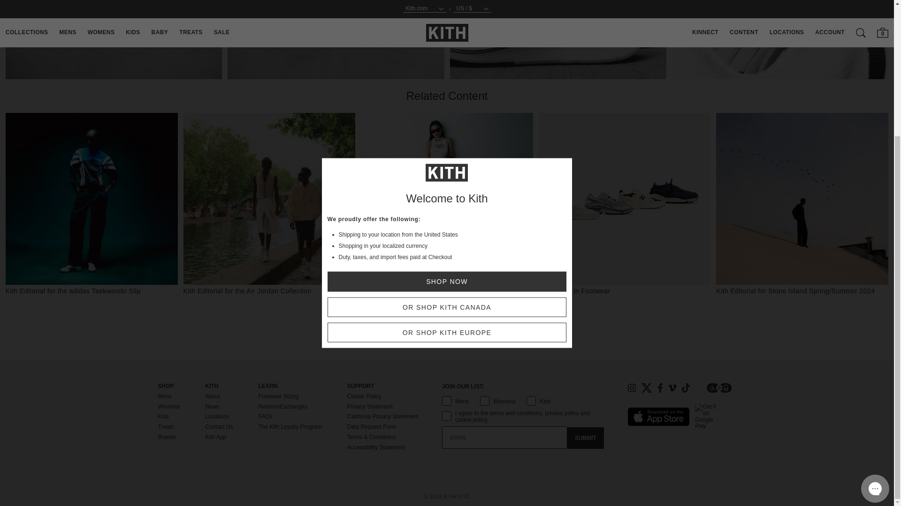  I want to click on X, so click(647, 388).